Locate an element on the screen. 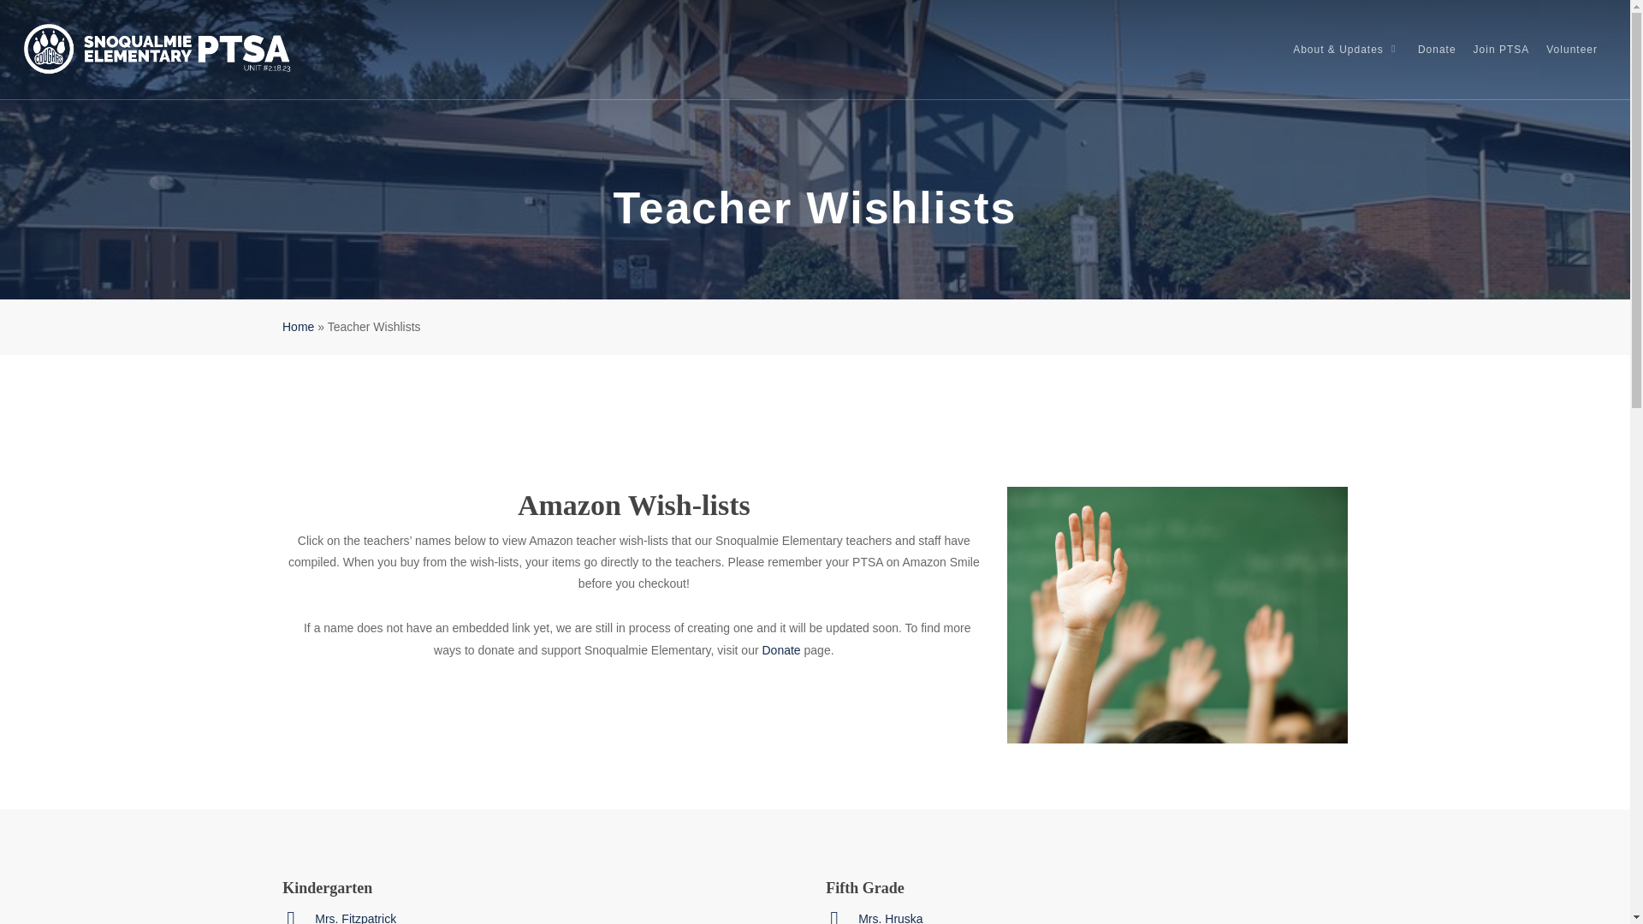 This screenshot has width=1643, height=924. Donate is located at coordinates (1438, 50).